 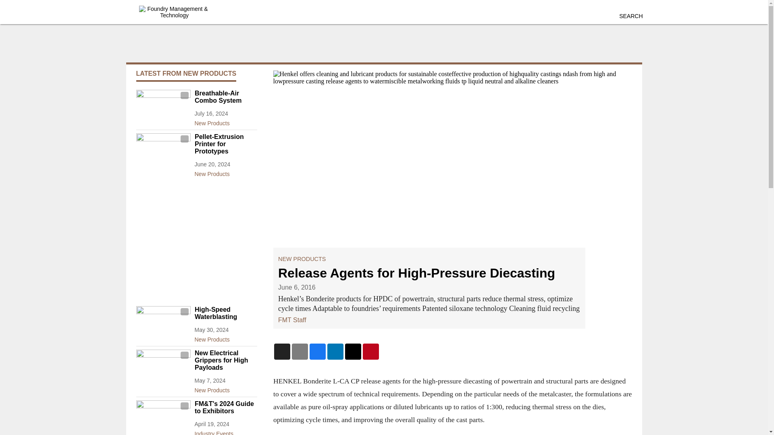 What do you see at coordinates (225, 144) in the screenshot?
I see `Pellet-Extrusion Printer for Prototypes` at bounding box center [225, 144].